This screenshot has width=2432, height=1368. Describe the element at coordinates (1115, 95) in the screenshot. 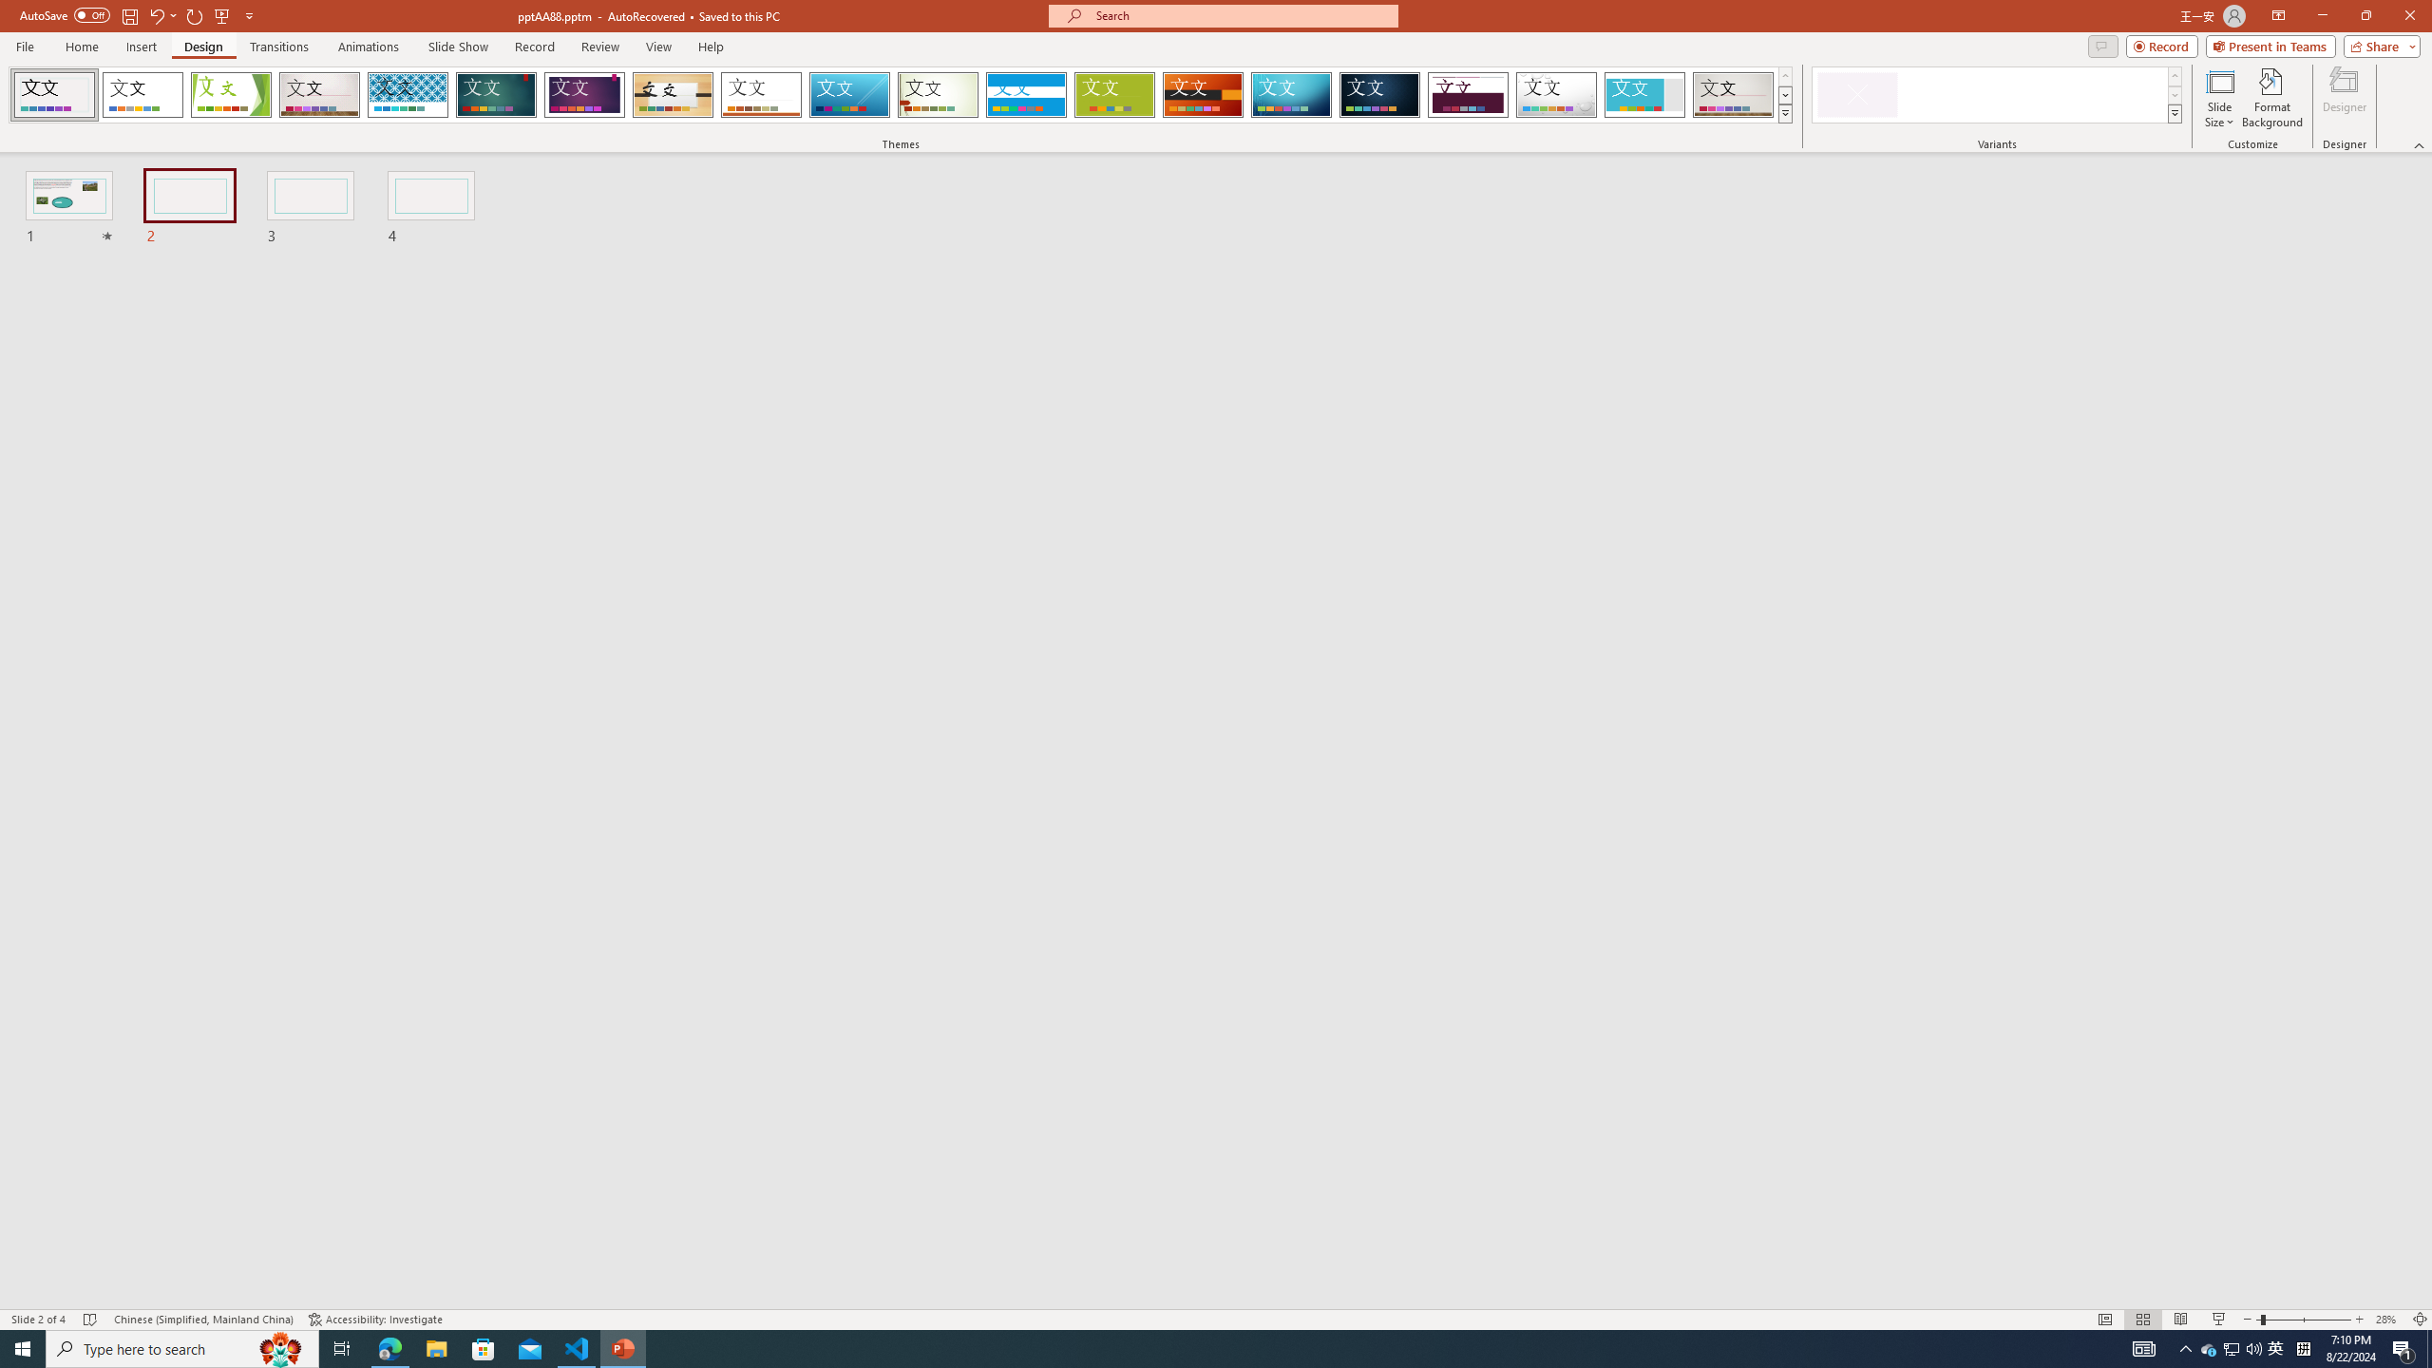

I see `Basis Loading Preview...` at that location.